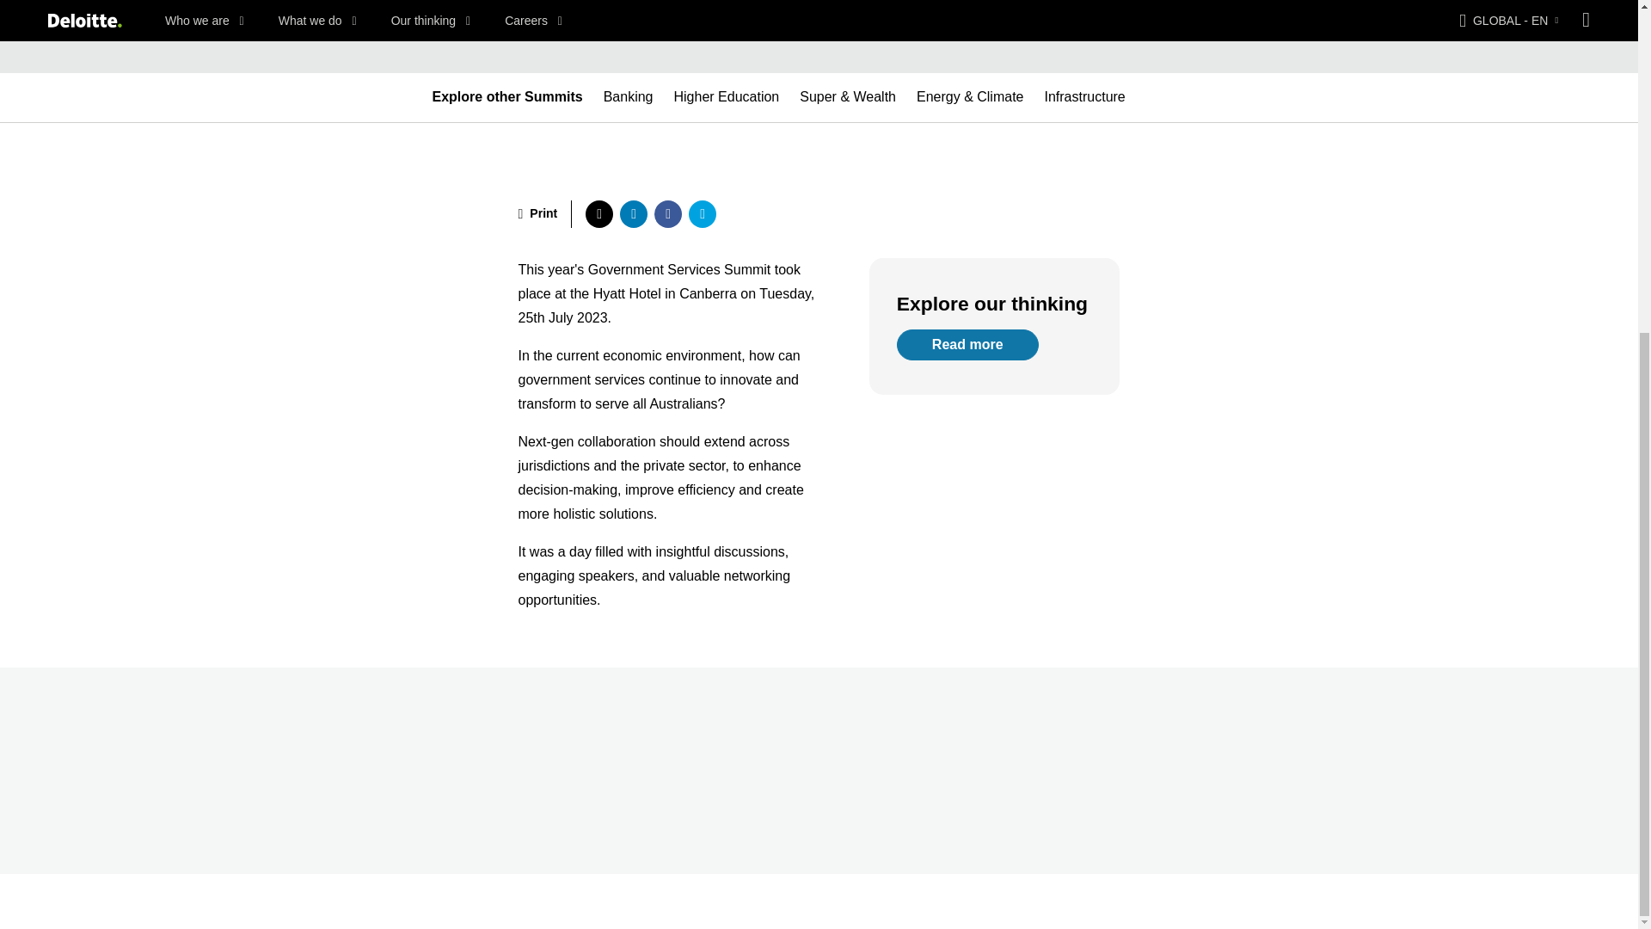 This screenshot has width=1651, height=929. What do you see at coordinates (537, 213) in the screenshot?
I see `Print` at bounding box center [537, 213].